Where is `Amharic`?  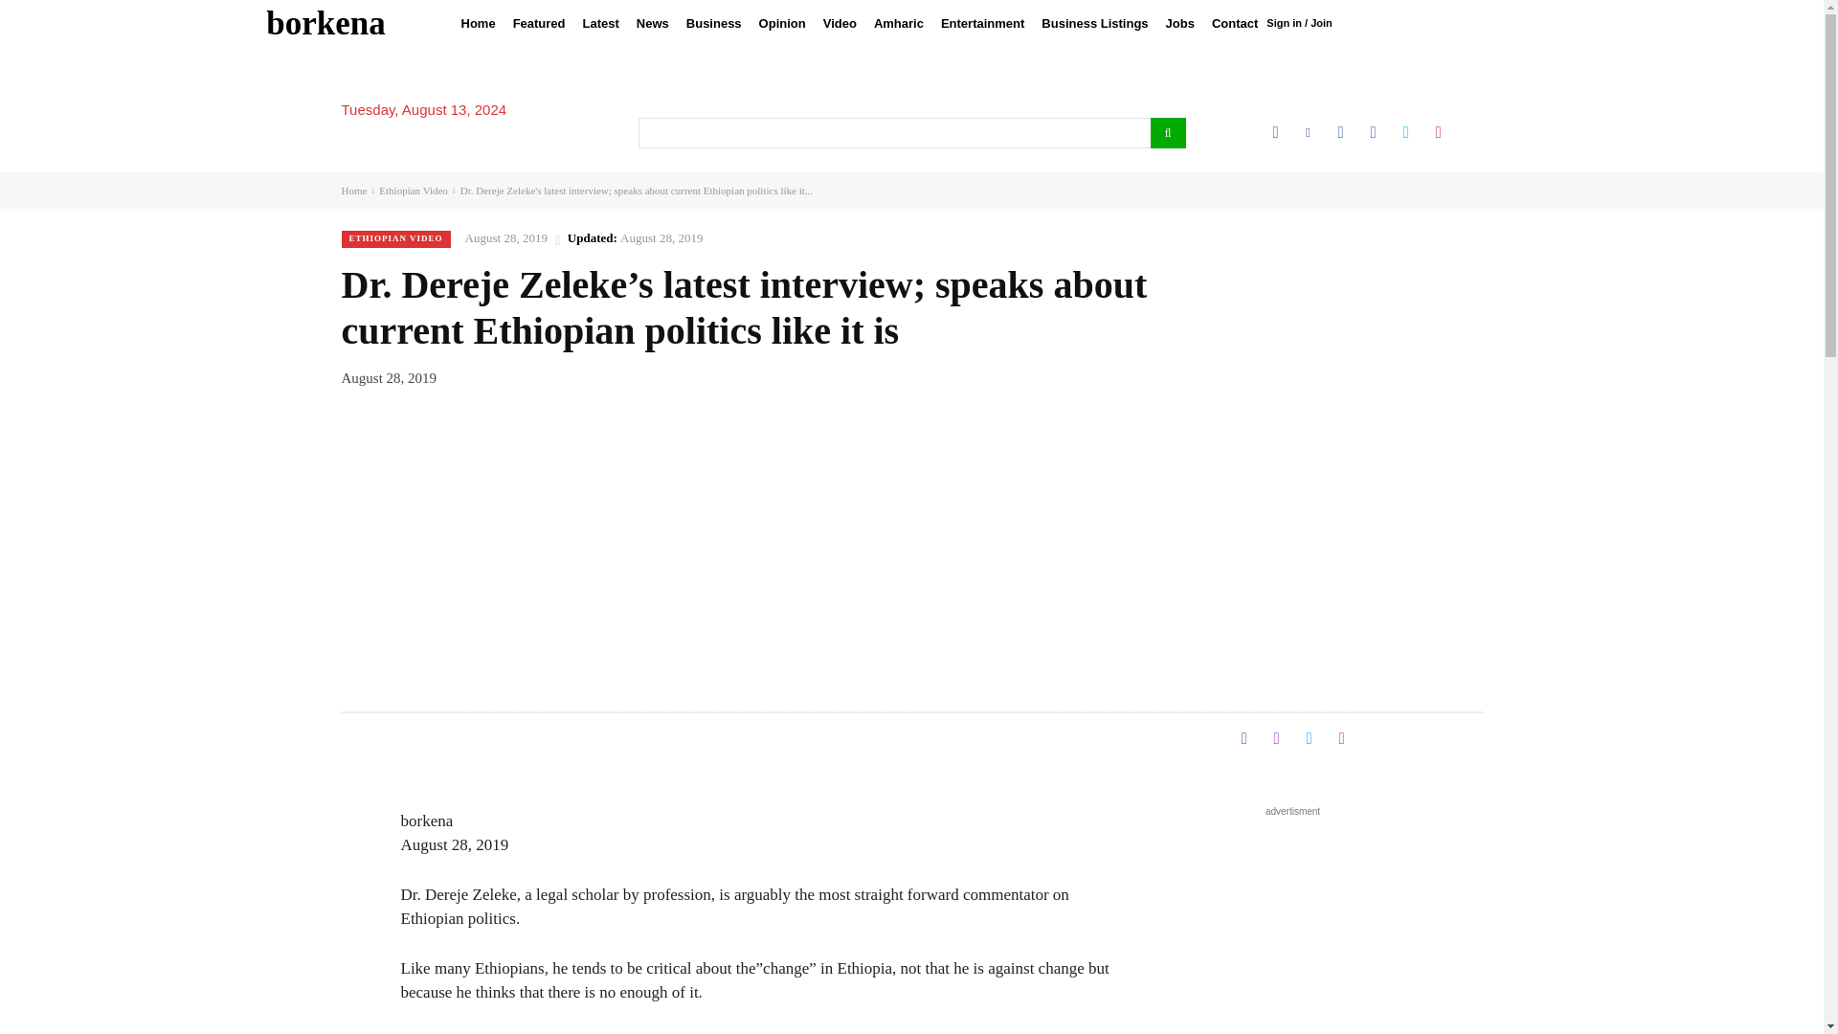 Amharic is located at coordinates (898, 23).